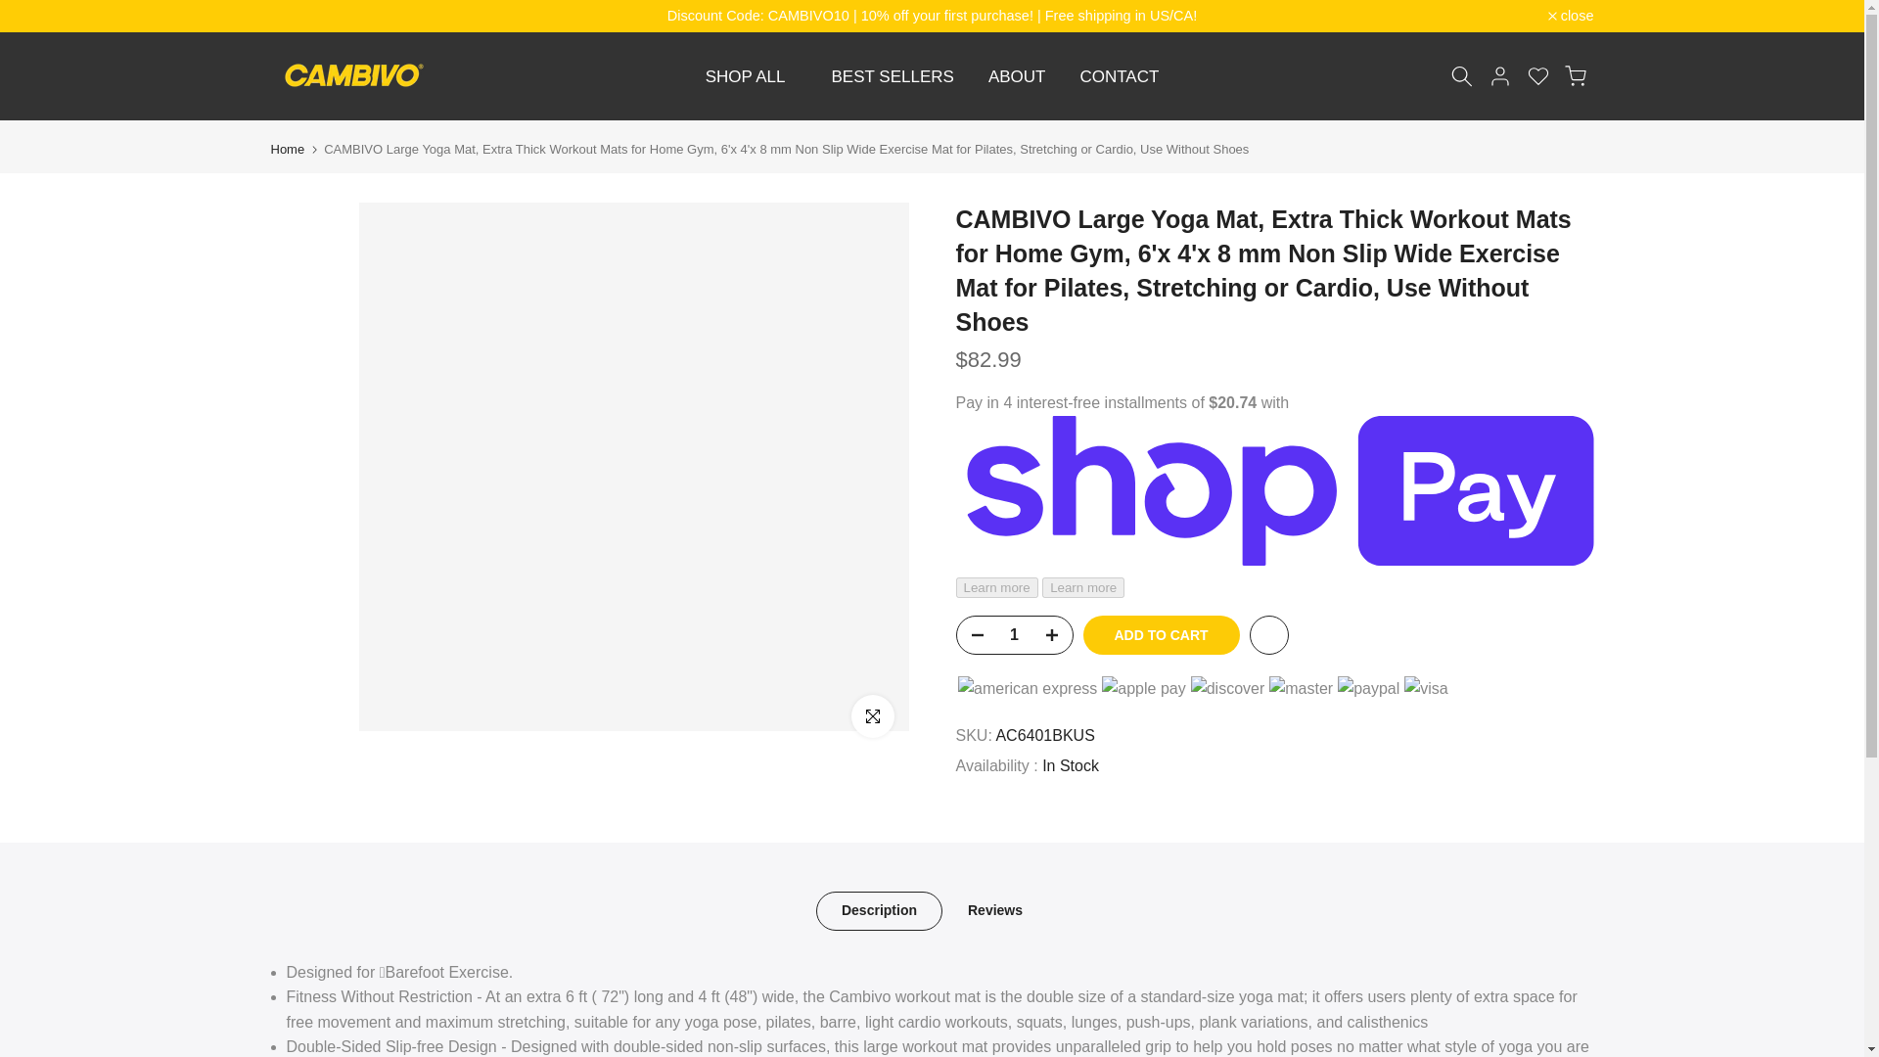  I want to click on Home, so click(288, 149).